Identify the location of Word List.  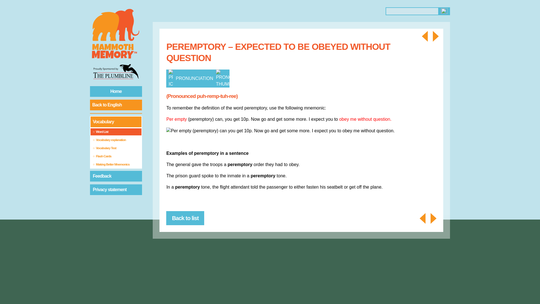
(116, 132).